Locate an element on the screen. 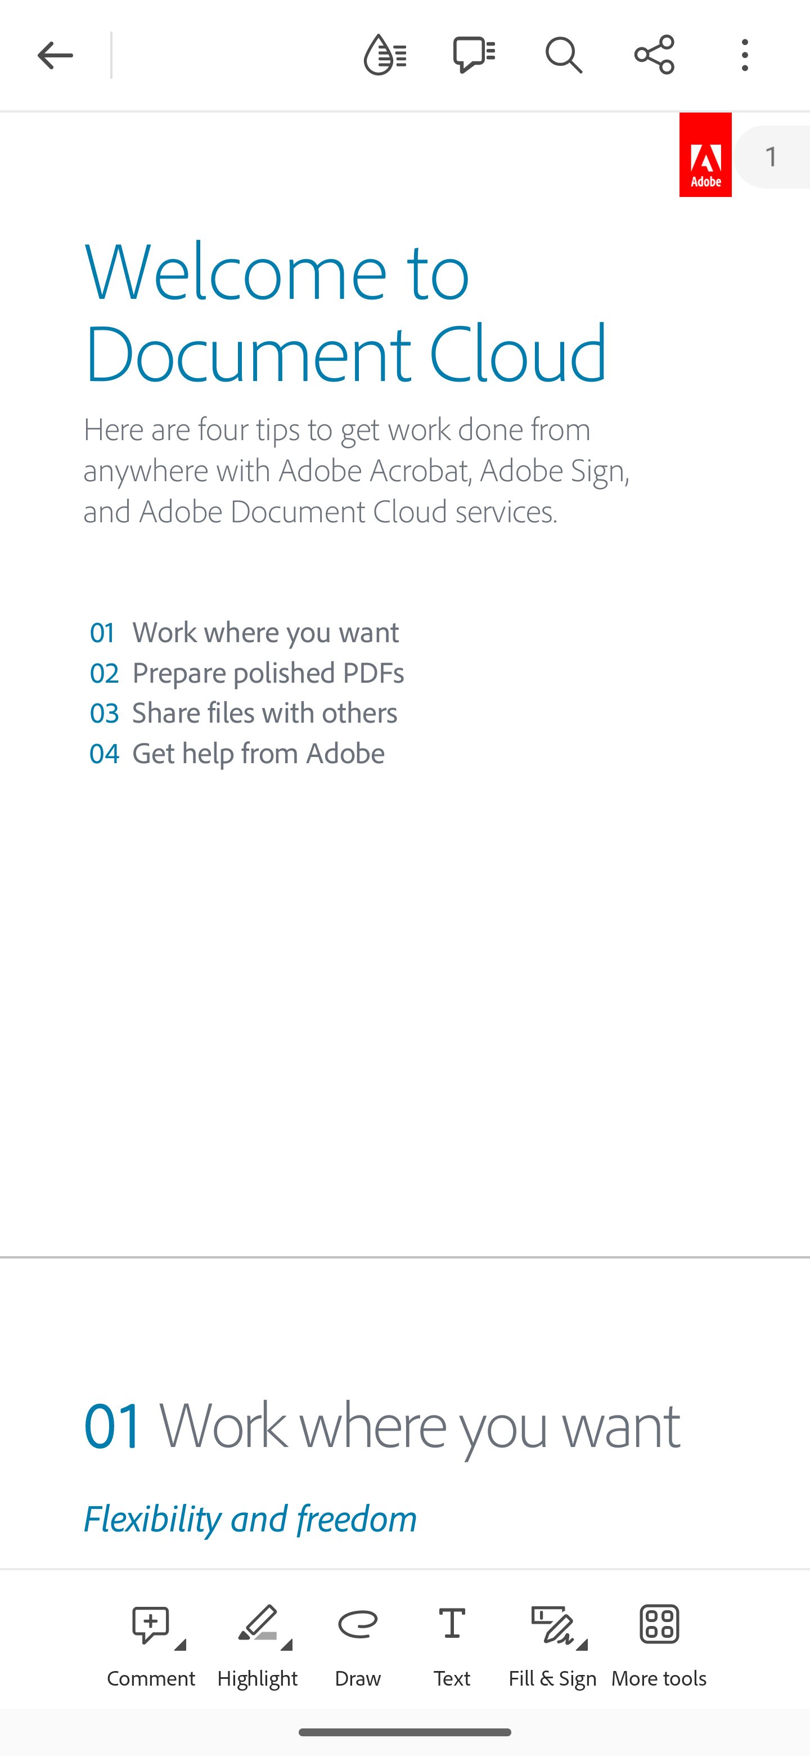 This screenshot has width=810, height=1756. More tools is located at coordinates (659, 1639).